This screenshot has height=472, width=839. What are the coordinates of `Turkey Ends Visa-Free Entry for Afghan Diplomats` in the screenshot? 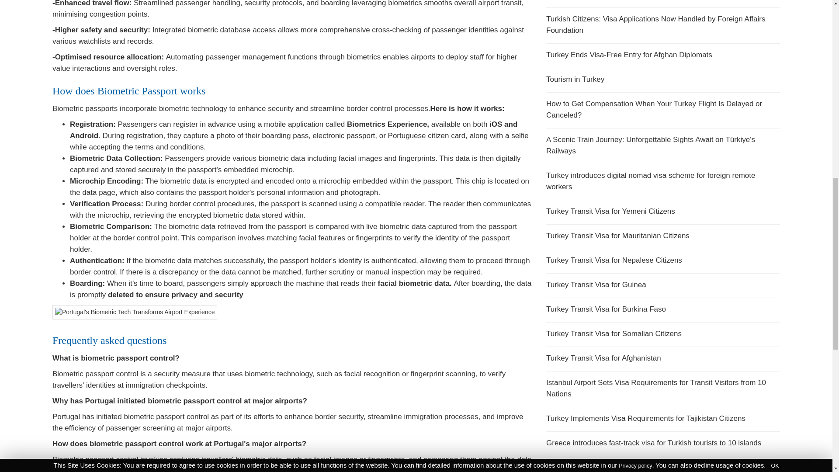 It's located at (663, 57).